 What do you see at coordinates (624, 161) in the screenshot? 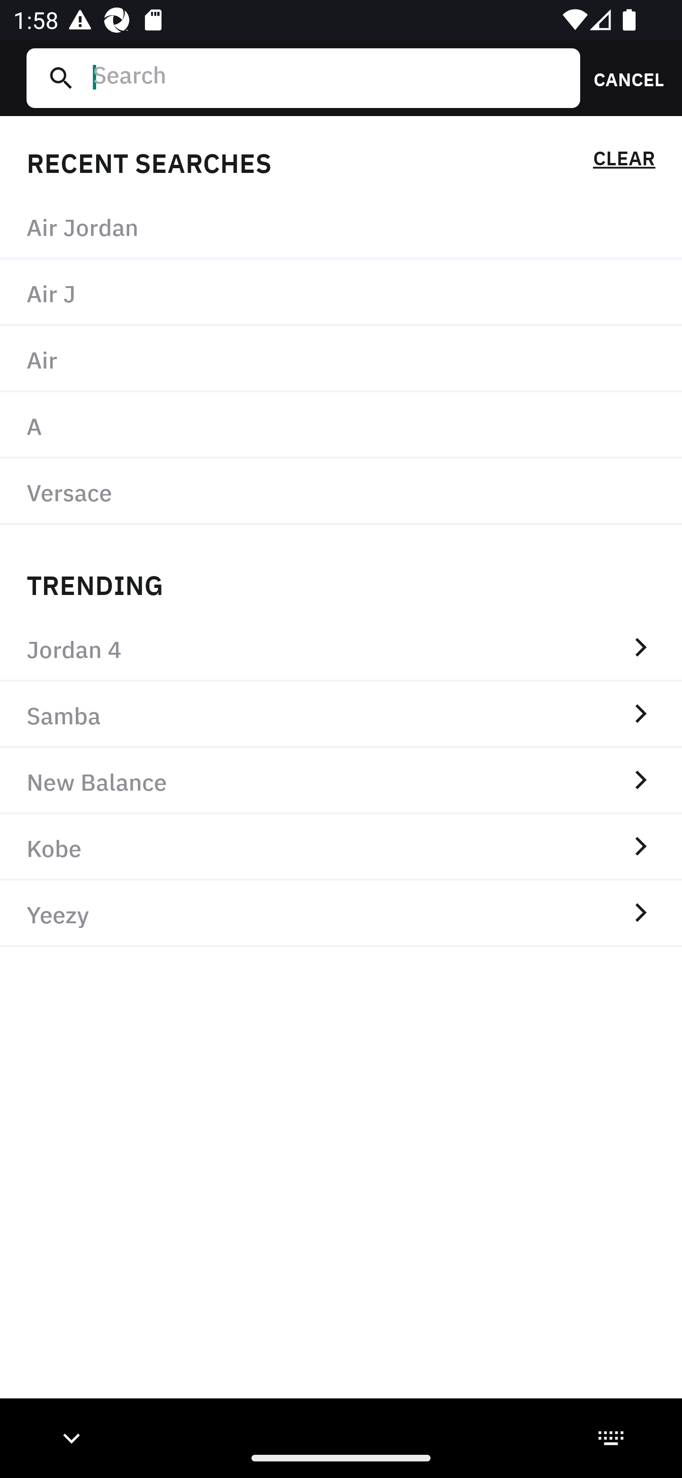
I see `CLEAR` at bounding box center [624, 161].